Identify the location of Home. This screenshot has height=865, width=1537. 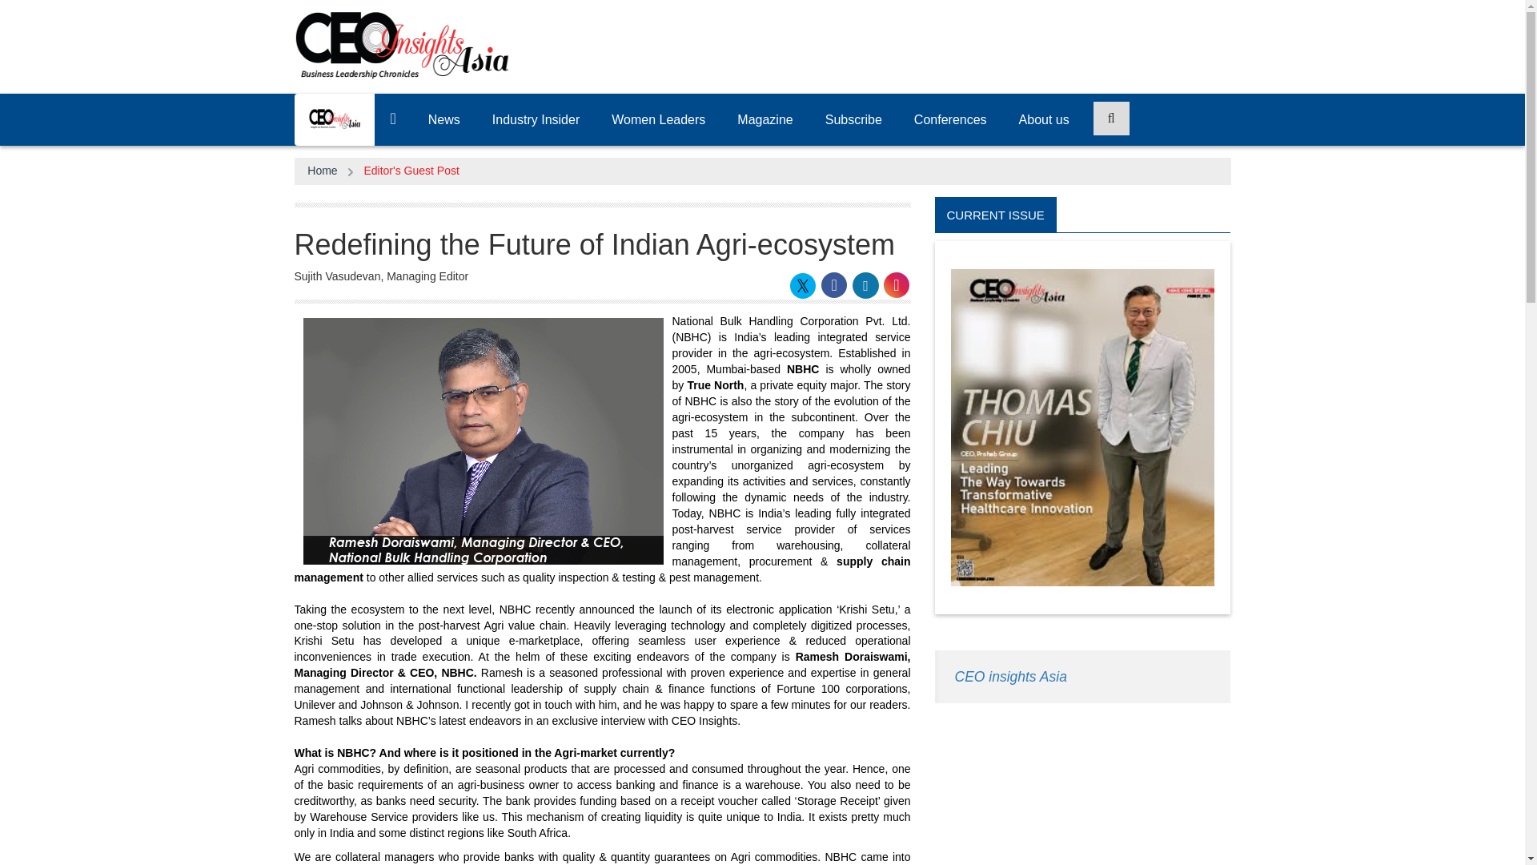
(322, 171).